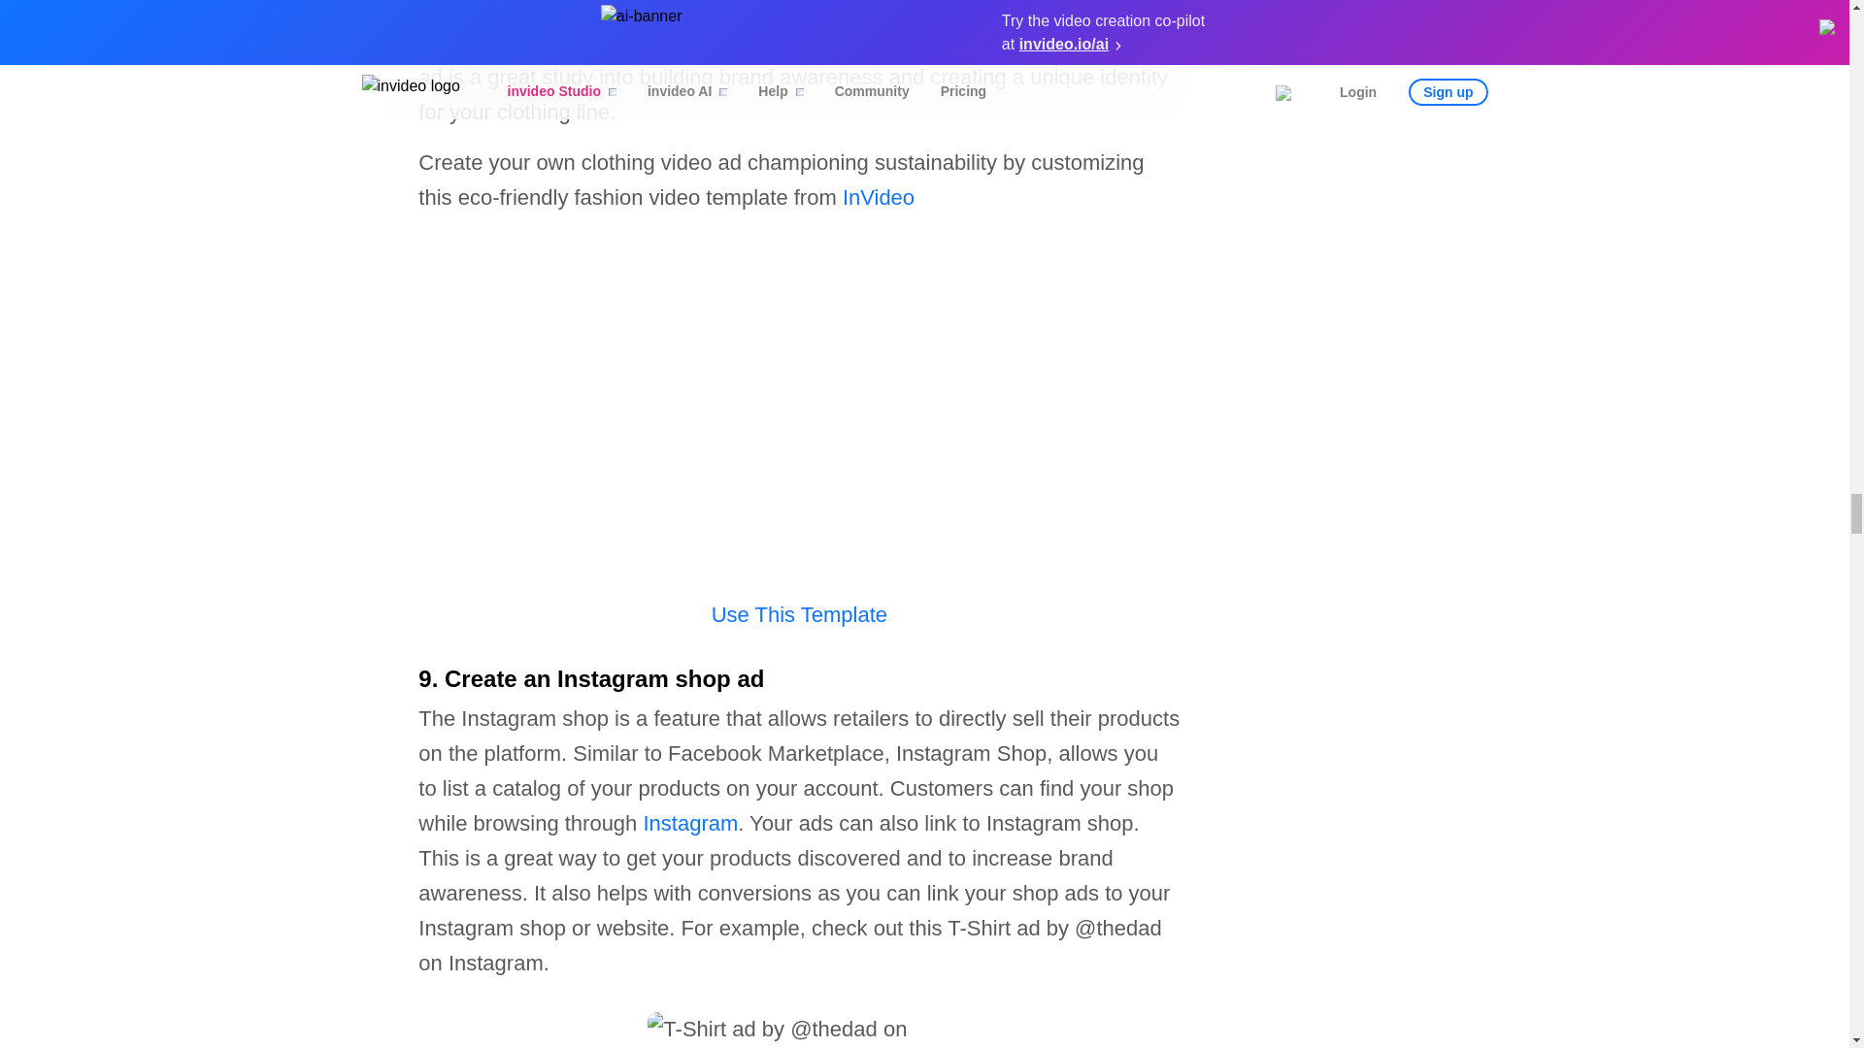  What do you see at coordinates (878, 198) in the screenshot?
I see `InVideo` at bounding box center [878, 198].